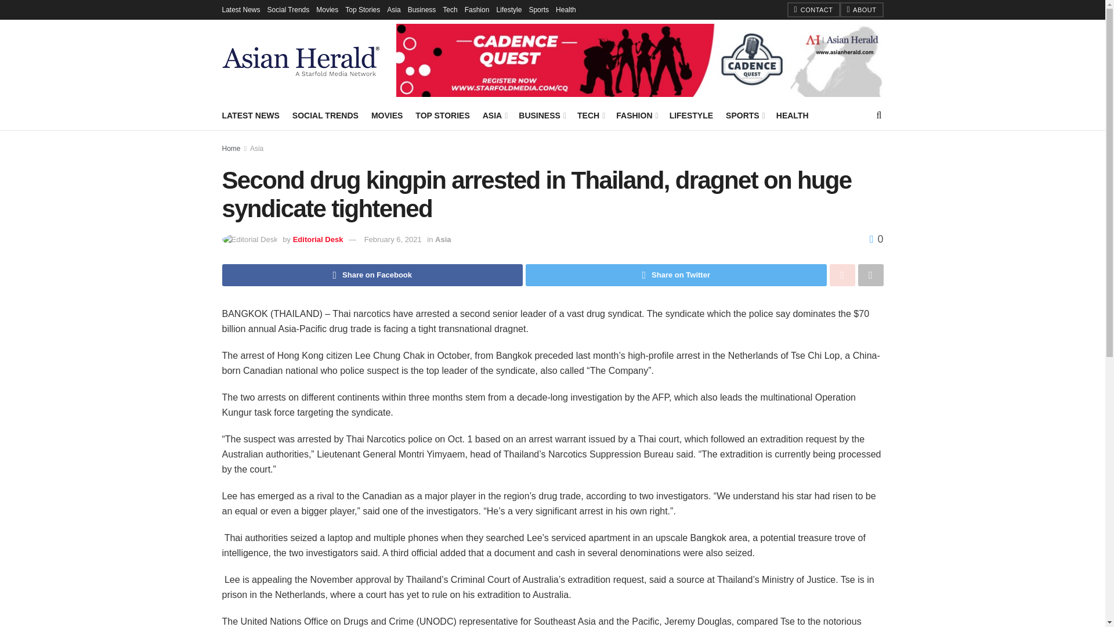  I want to click on TOP STORIES, so click(442, 115).